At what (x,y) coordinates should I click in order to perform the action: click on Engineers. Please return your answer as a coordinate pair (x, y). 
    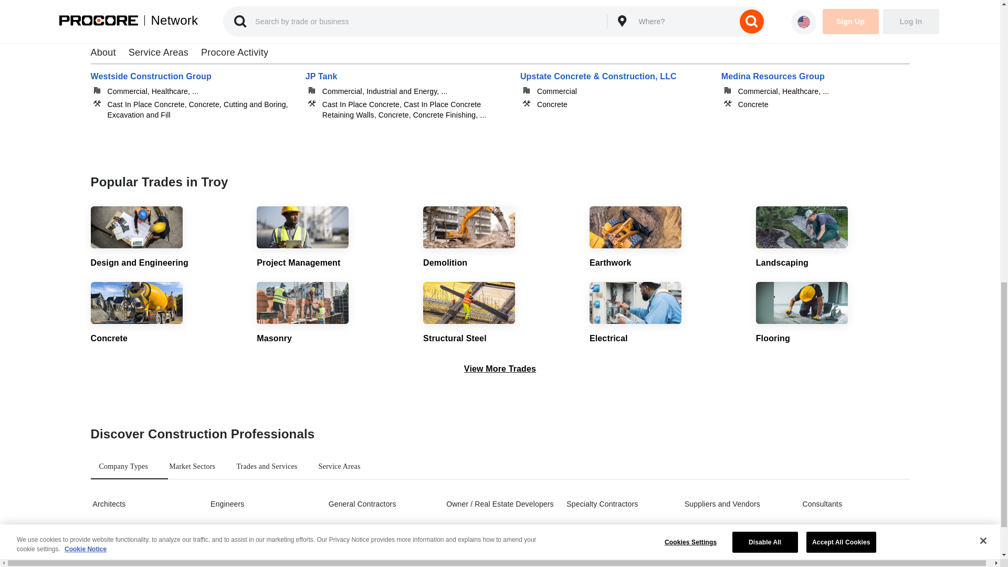
    Looking at the image, I should click on (262, 504).